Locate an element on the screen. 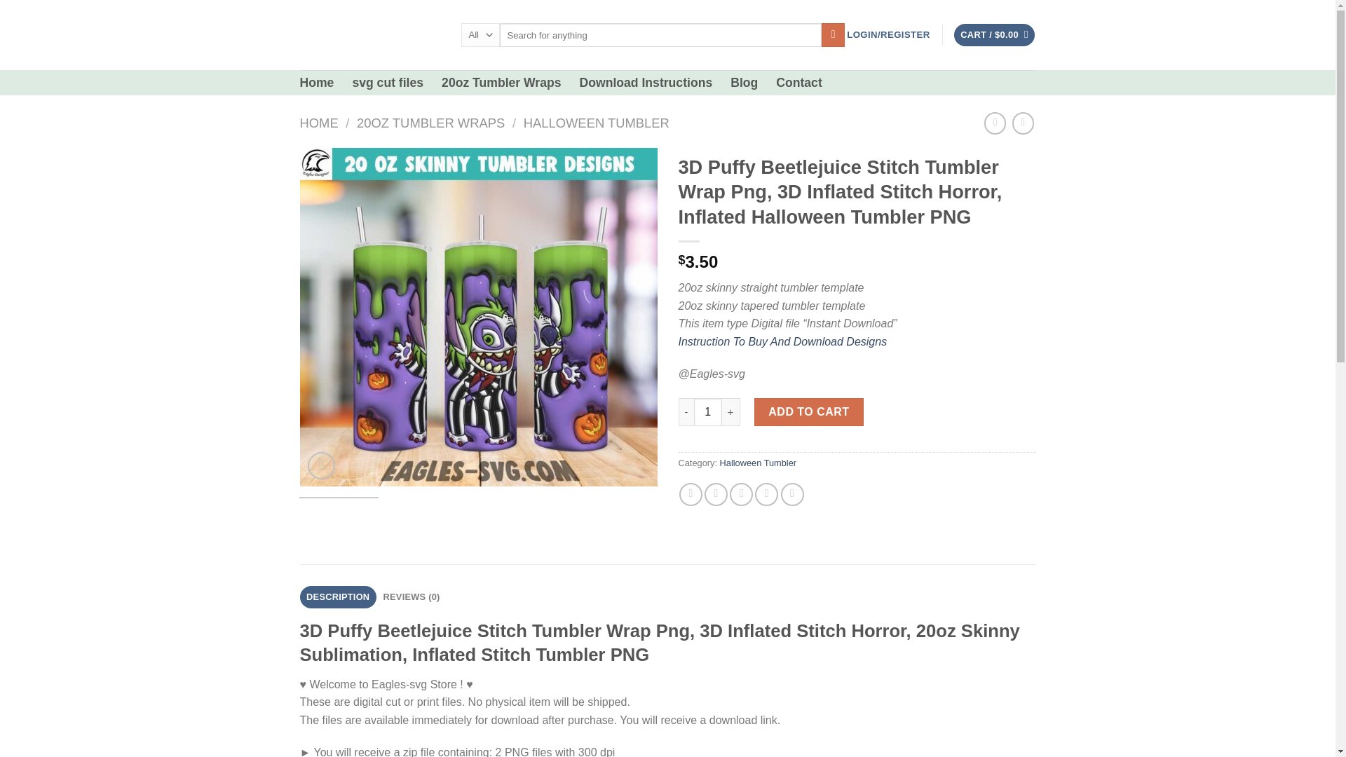  Share on Facebook is located at coordinates (691, 495).